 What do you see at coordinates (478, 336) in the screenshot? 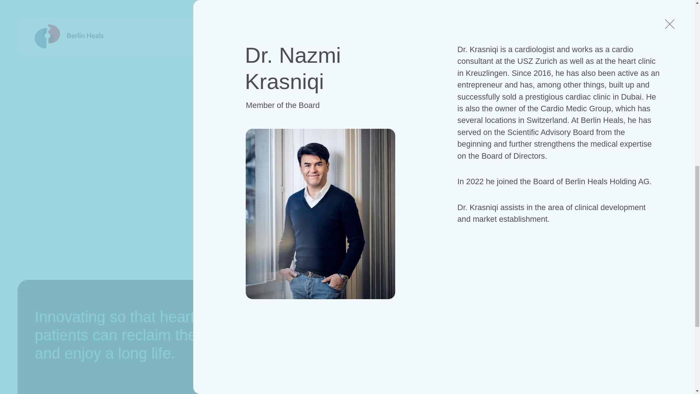
I see `Our solution` at bounding box center [478, 336].